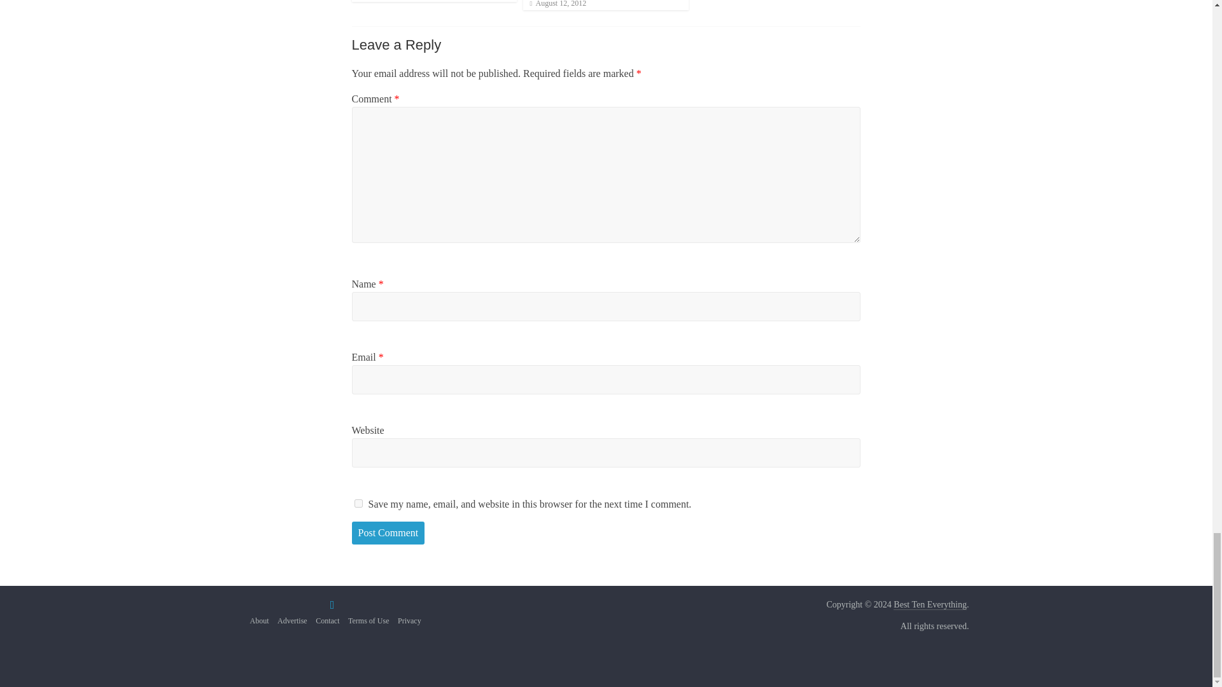 The image size is (1222, 687). Describe the element at coordinates (292, 620) in the screenshot. I see `Advertise` at that location.